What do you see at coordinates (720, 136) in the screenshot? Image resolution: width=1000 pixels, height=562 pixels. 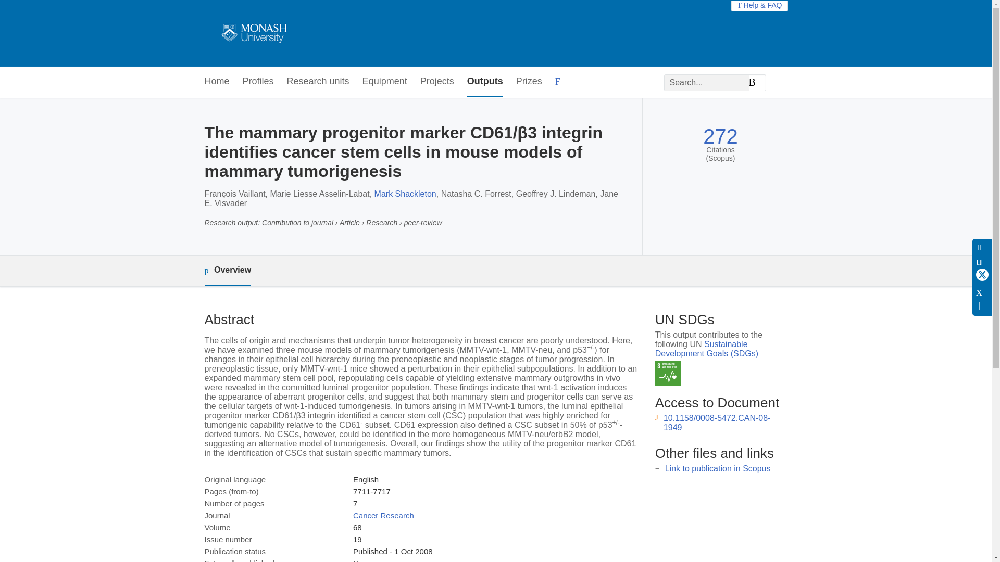 I see `272` at bounding box center [720, 136].